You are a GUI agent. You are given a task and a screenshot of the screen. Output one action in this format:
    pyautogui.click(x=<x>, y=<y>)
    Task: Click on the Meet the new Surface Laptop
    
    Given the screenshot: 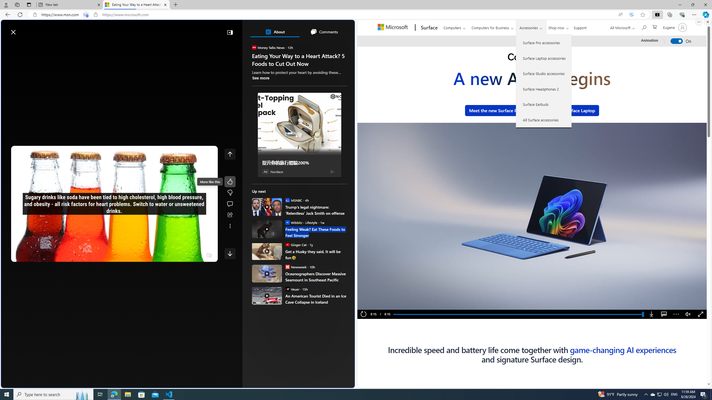 What is the action you would take?
    pyautogui.click(x=565, y=110)
    